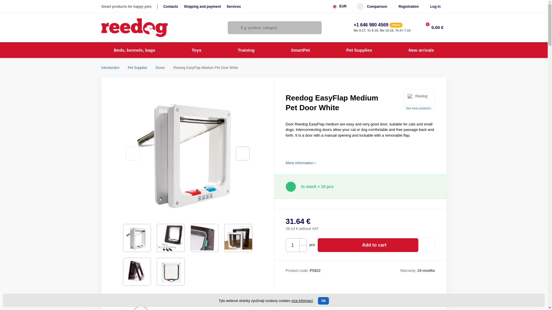 The width and height of the screenshot is (552, 310). I want to click on Shipping and payment, so click(202, 7).